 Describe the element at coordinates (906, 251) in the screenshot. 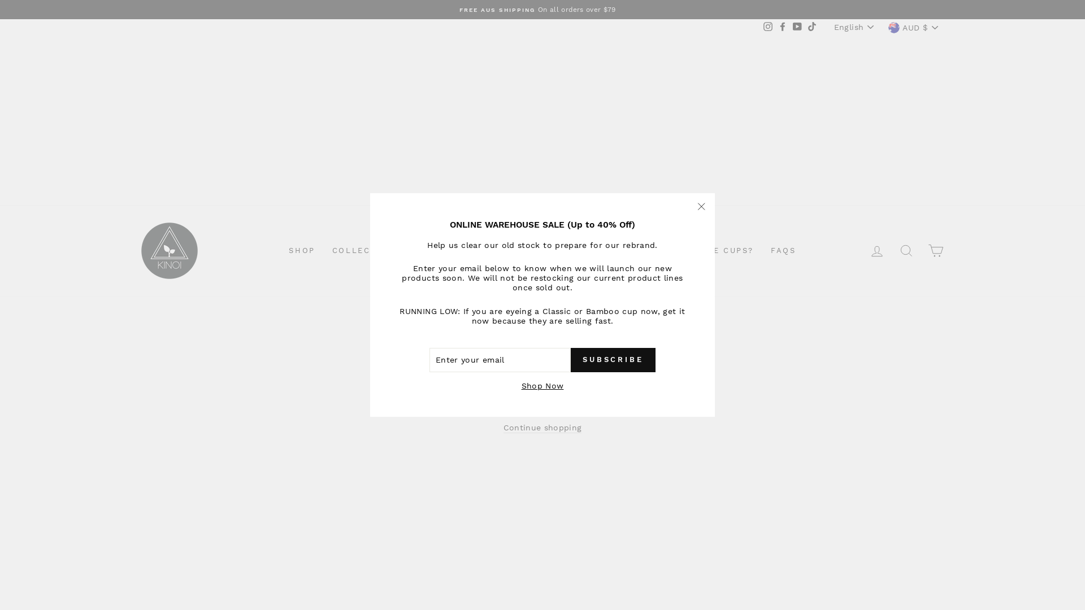

I see `SEARCH` at that location.